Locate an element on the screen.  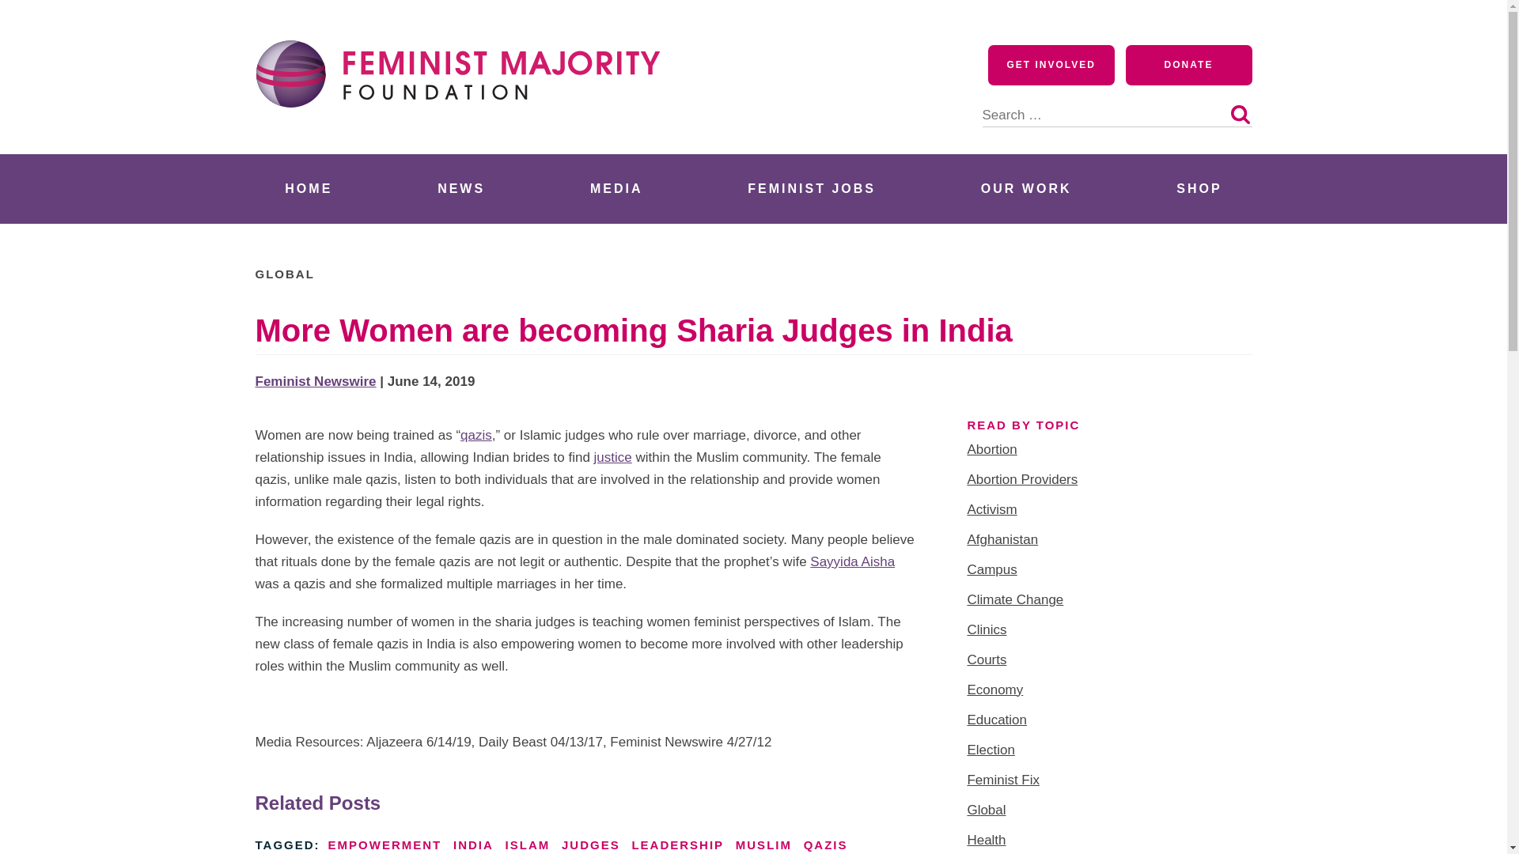
HOME is located at coordinates (309, 188).